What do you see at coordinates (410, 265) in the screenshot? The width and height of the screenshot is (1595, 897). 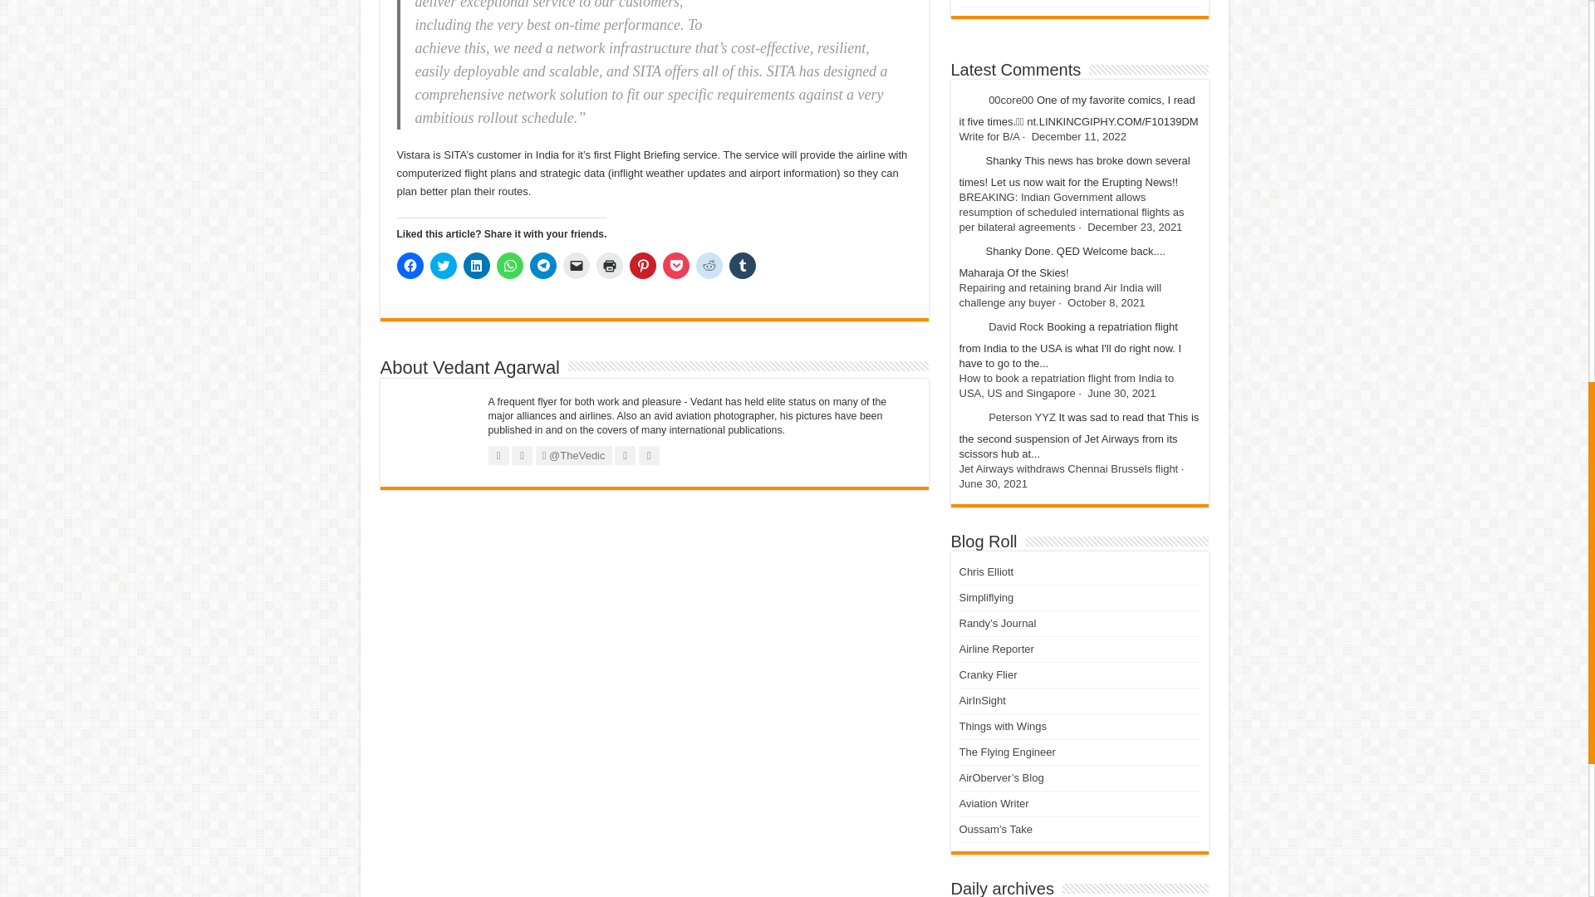 I see `Click to share on Facebook` at bounding box center [410, 265].